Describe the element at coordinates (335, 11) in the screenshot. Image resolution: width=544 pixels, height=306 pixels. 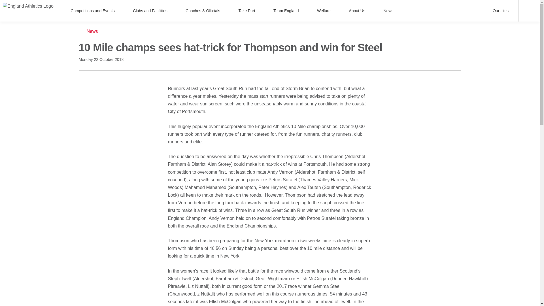
I see `chevron-right` at that location.